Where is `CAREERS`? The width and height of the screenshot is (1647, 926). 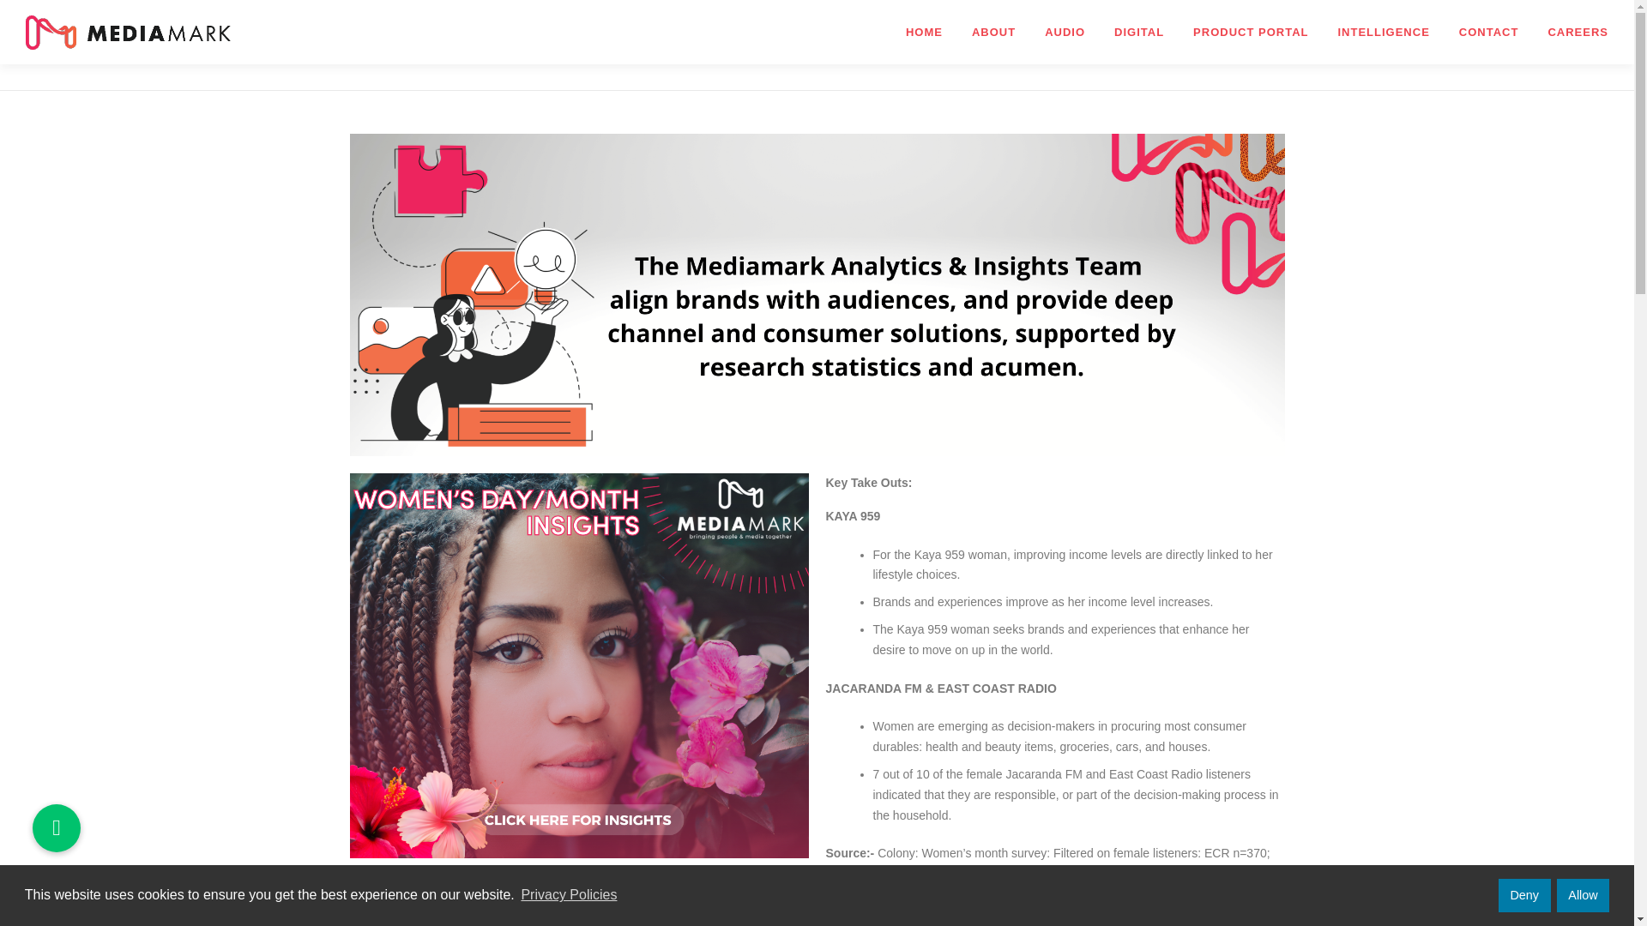
CAREERS is located at coordinates (1571, 32).